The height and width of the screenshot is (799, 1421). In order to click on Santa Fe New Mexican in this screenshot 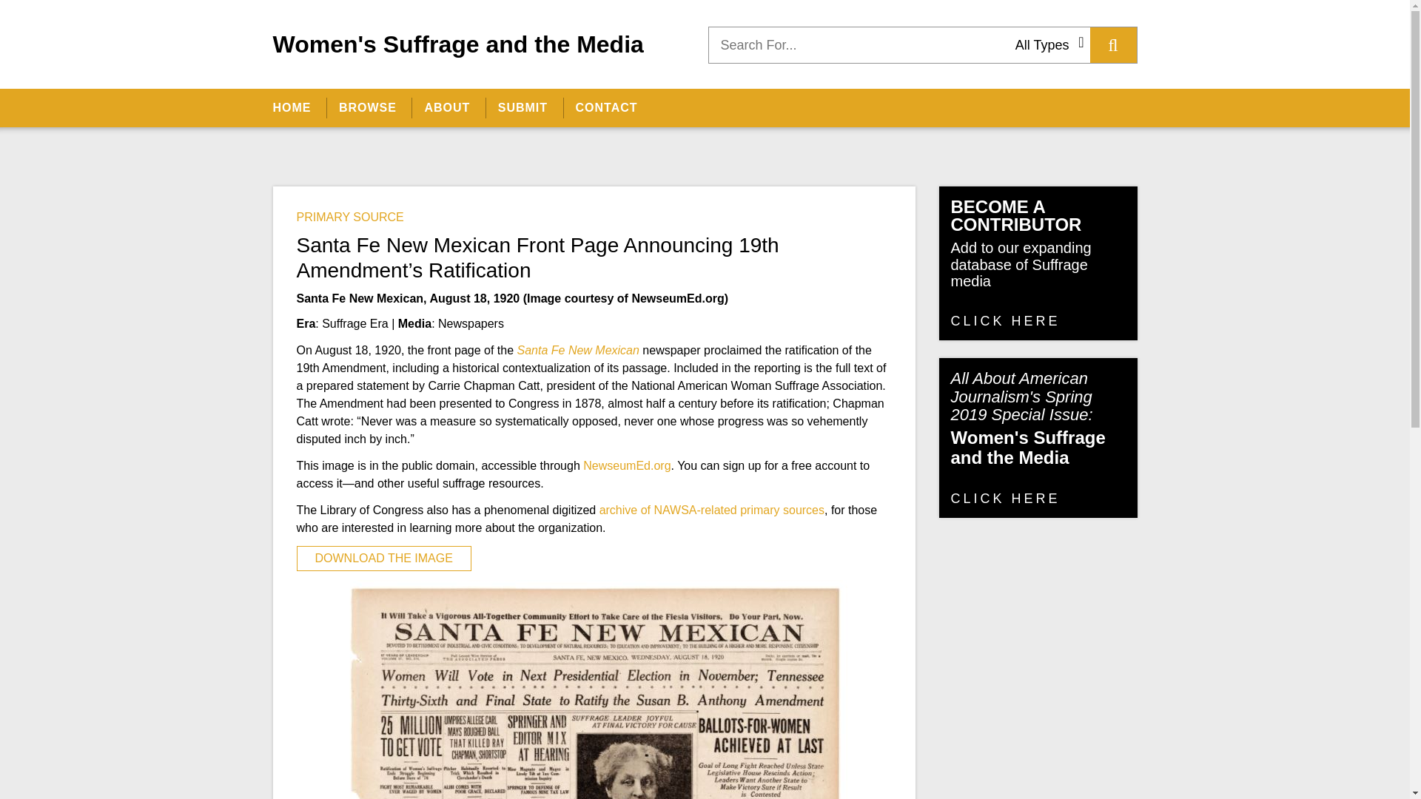, I will do `click(579, 350)`.